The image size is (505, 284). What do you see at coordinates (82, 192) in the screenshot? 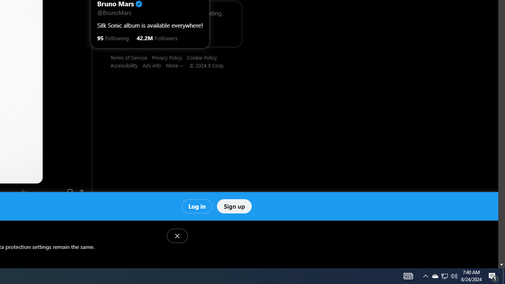
I see `Share post` at bounding box center [82, 192].